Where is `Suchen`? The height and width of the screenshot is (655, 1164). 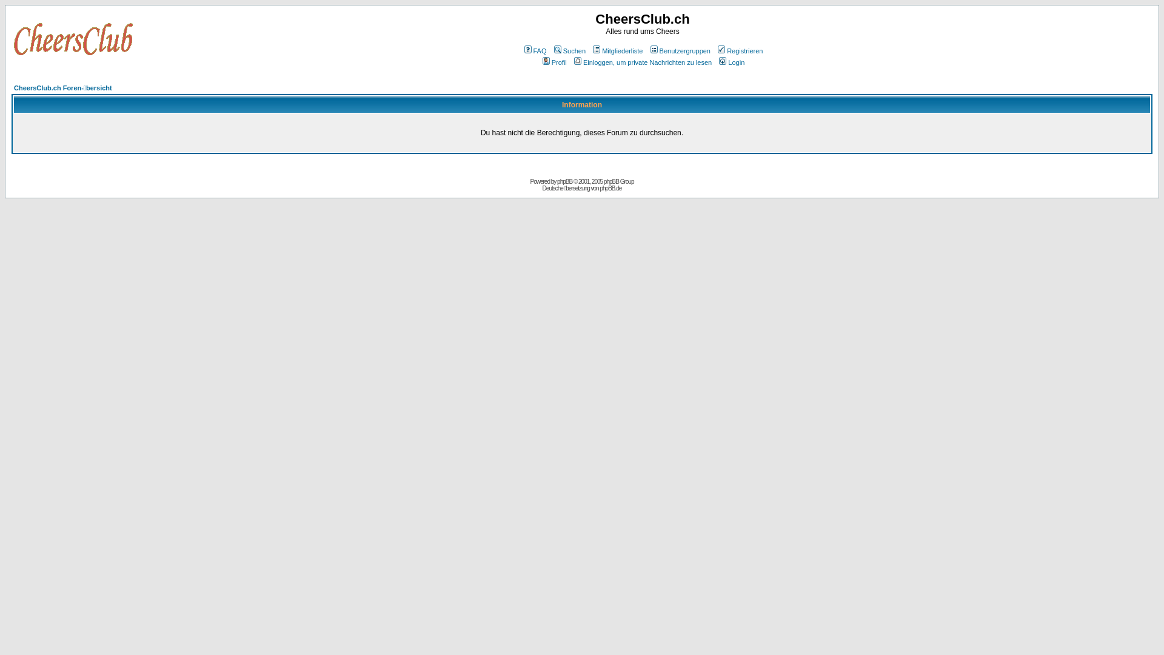 Suchen is located at coordinates (569, 51).